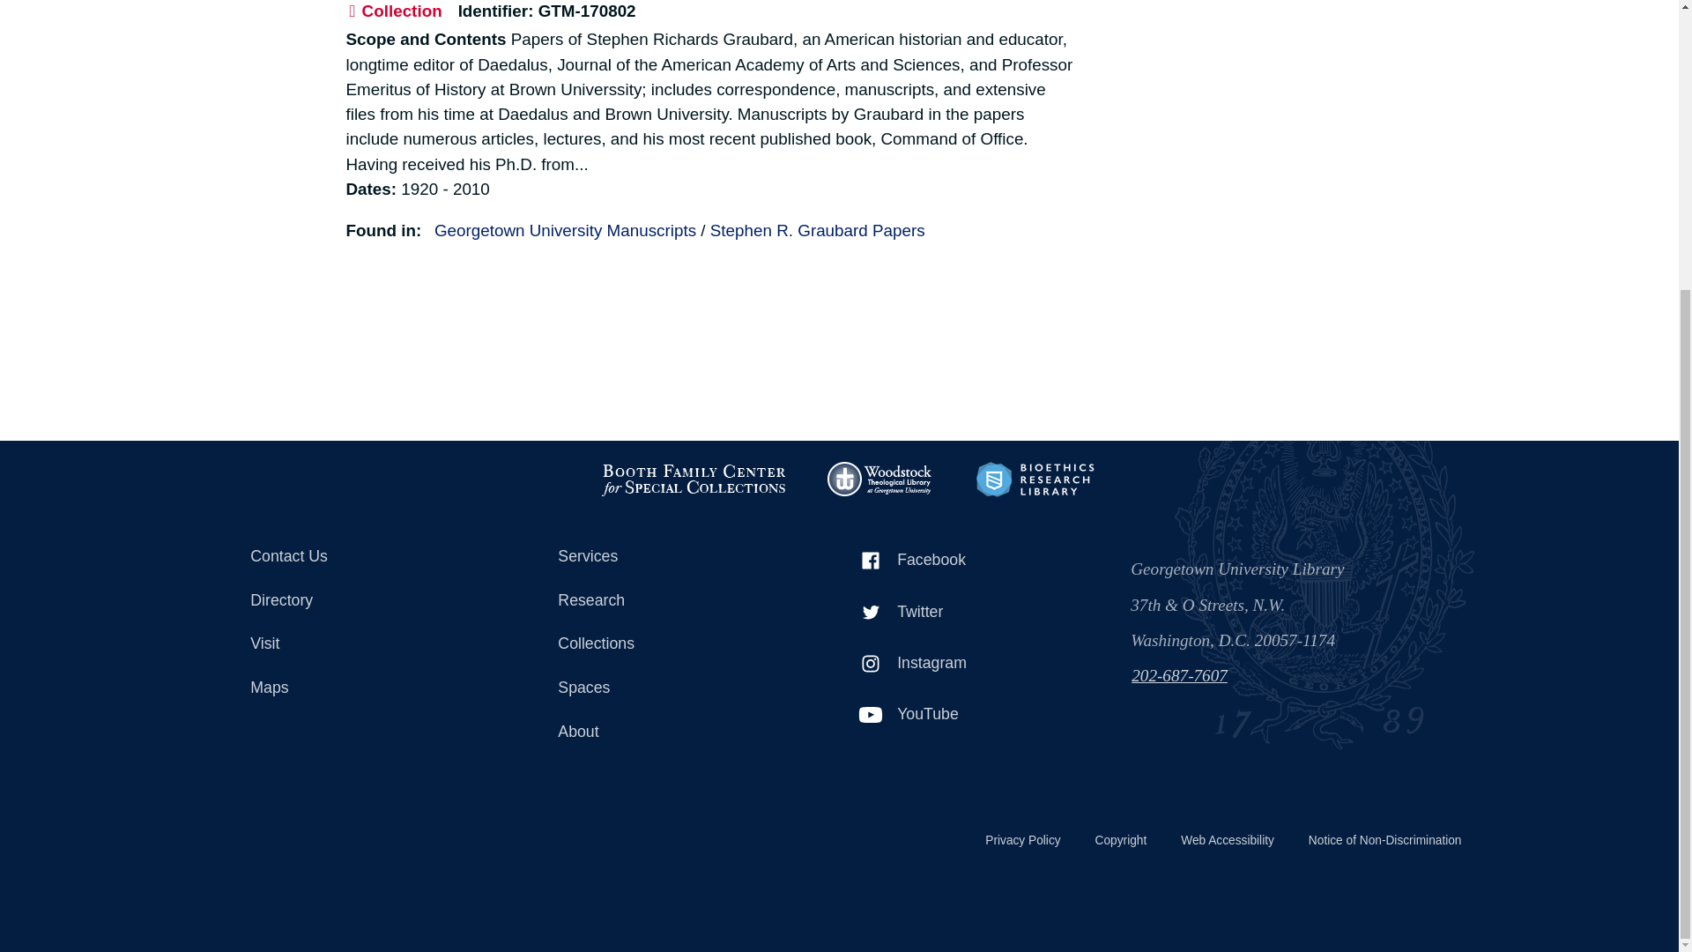  What do you see at coordinates (675, 688) in the screenshot?
I see `Spaces` at bounding box center [675, 688].